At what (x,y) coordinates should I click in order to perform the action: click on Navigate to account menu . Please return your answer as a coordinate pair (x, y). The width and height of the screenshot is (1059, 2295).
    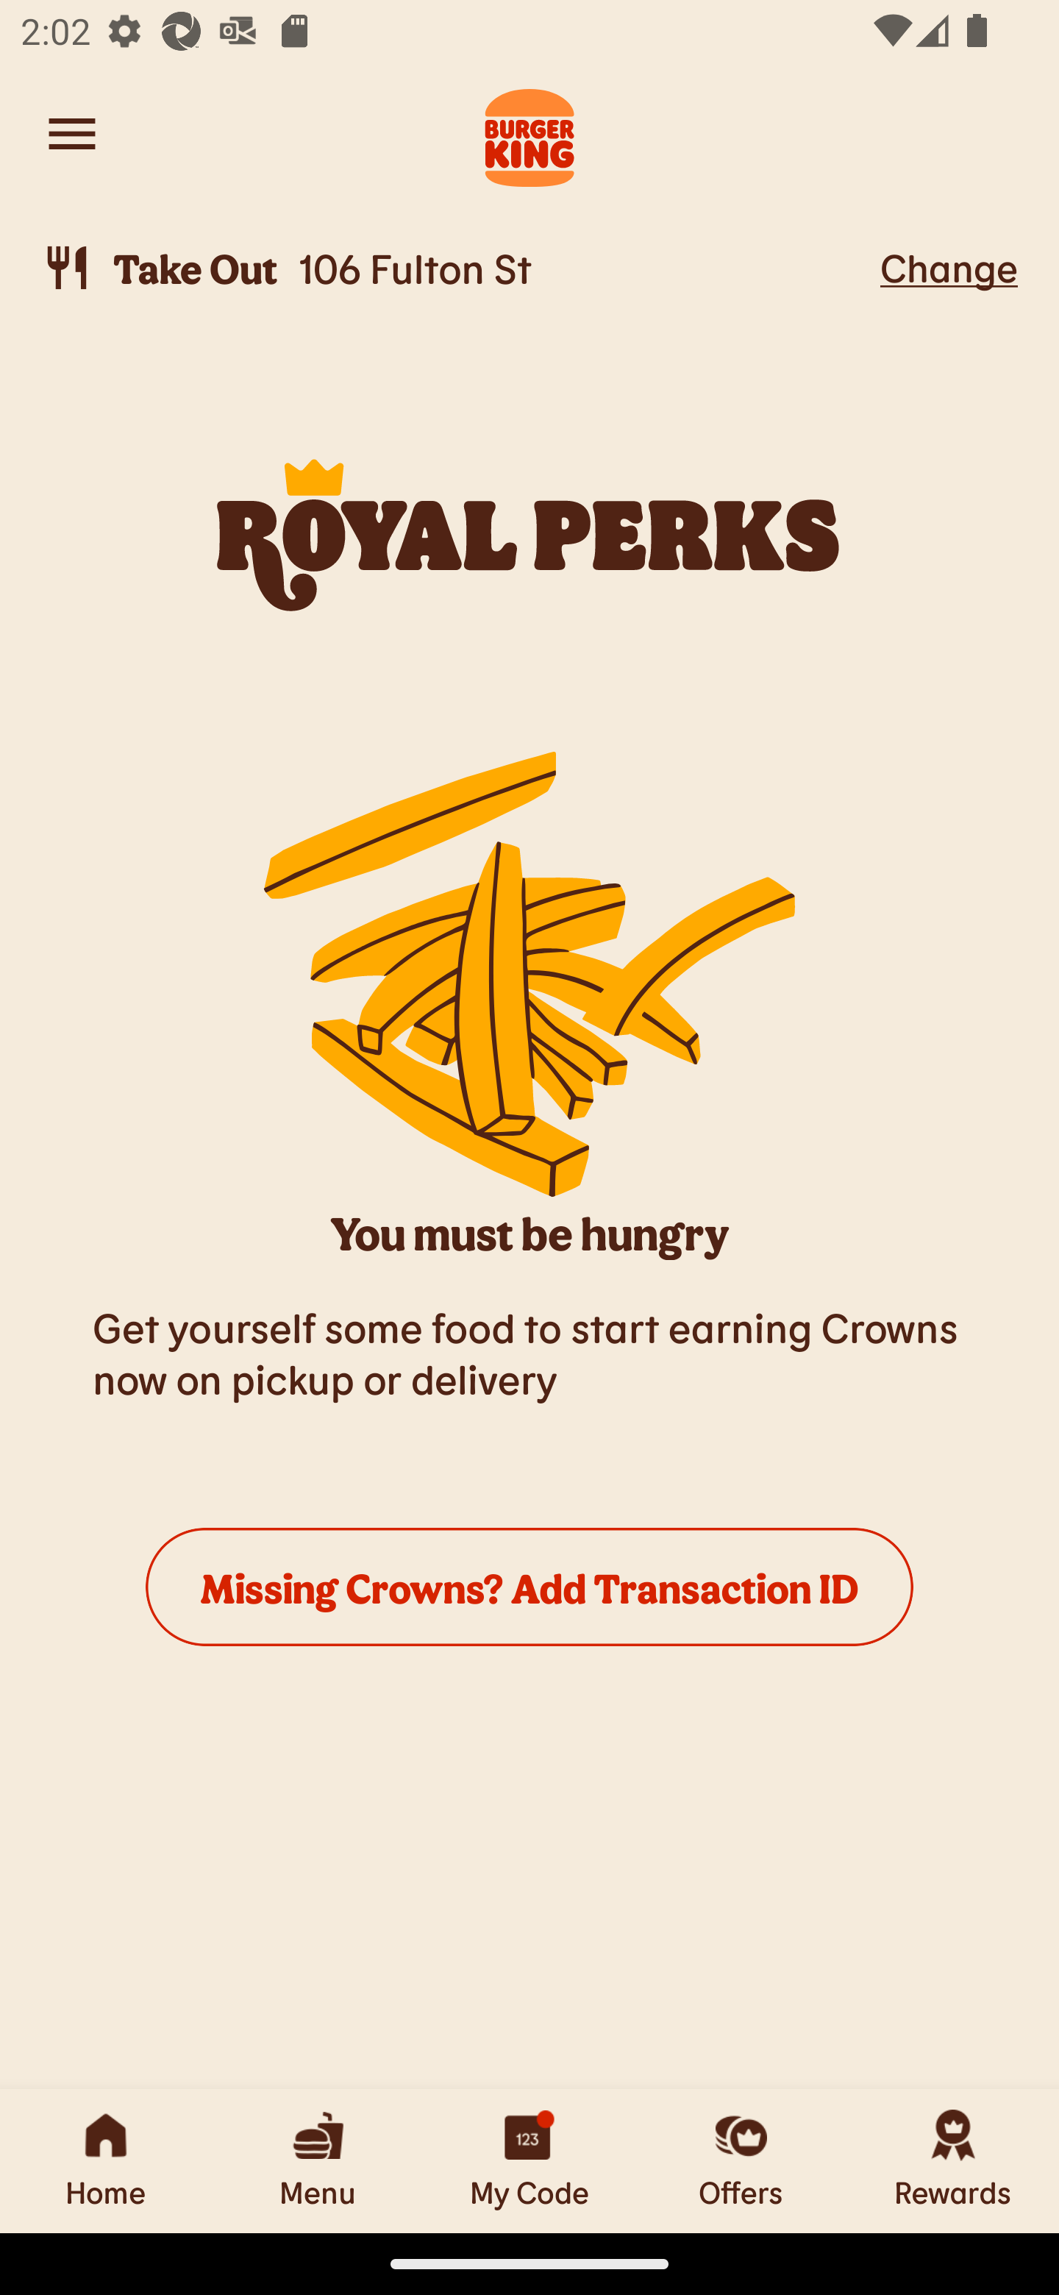
    Looking at the image, I should click on (72, 134).